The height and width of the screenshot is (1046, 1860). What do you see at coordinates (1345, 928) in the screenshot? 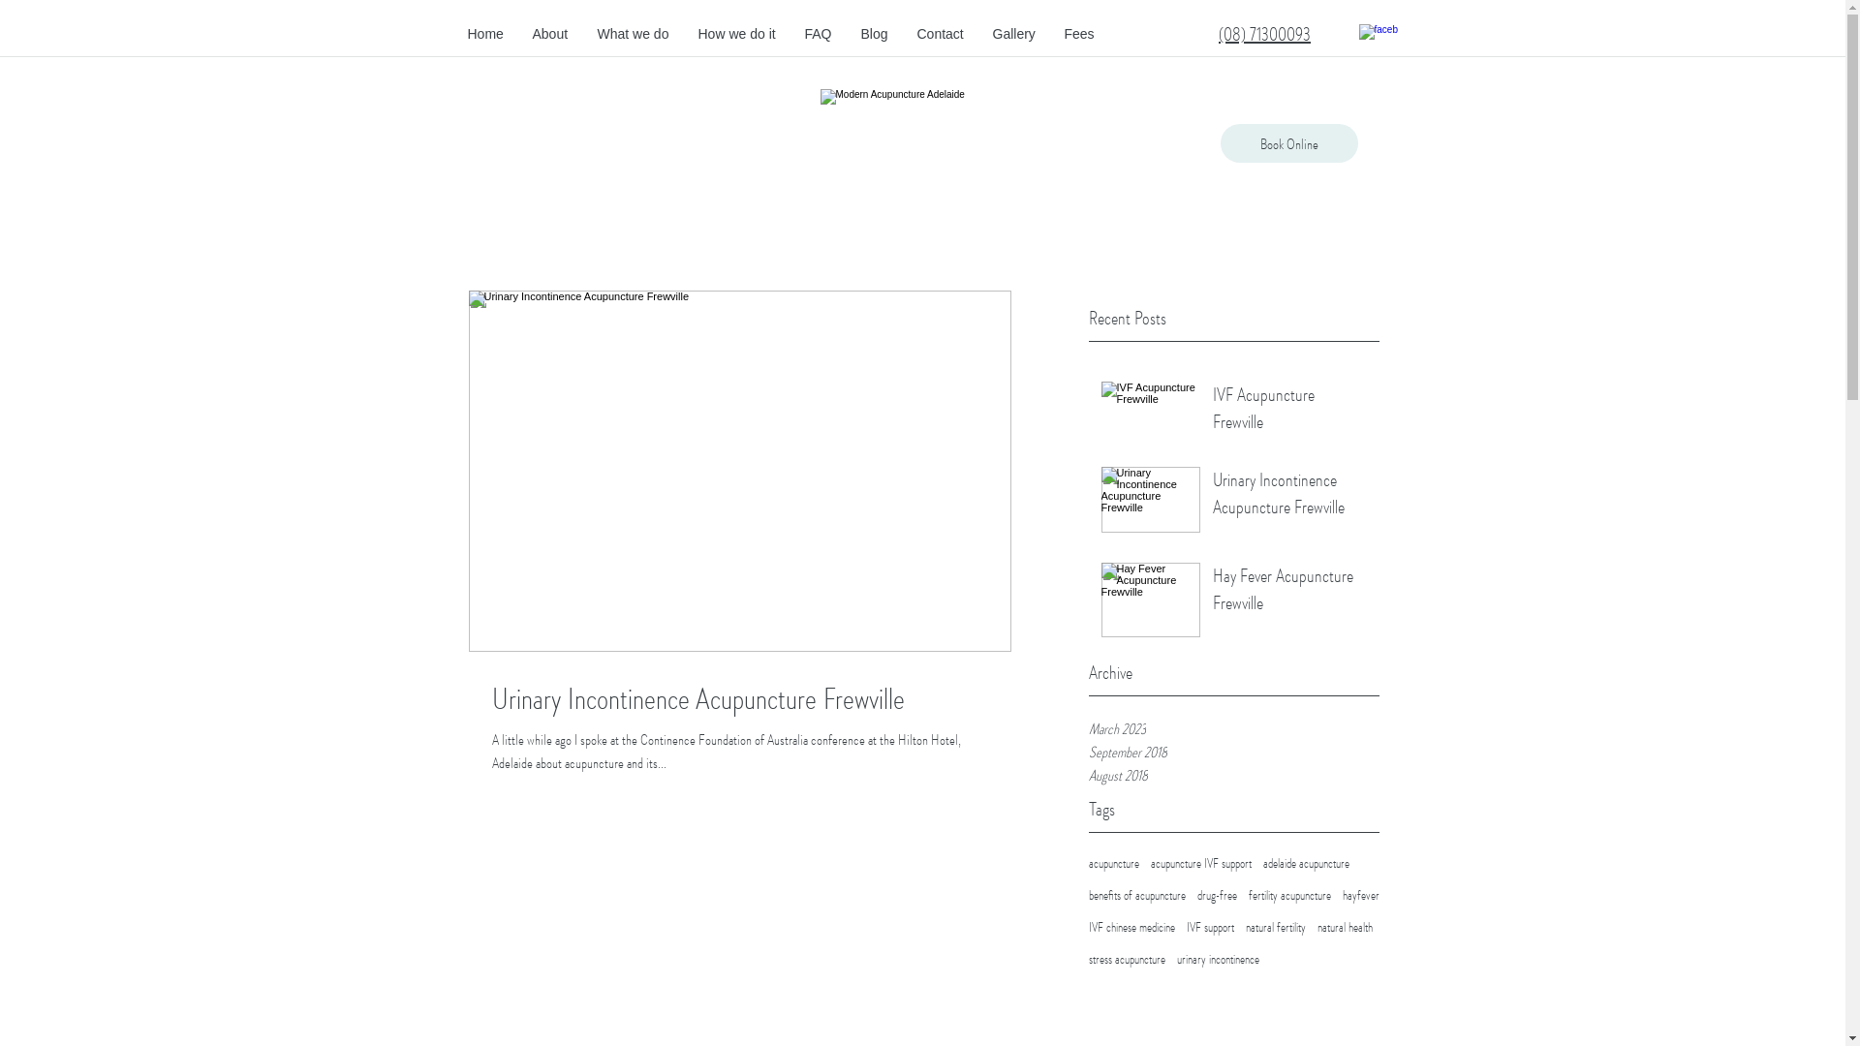
I see `natural health` at bounding box center [1345, 928].